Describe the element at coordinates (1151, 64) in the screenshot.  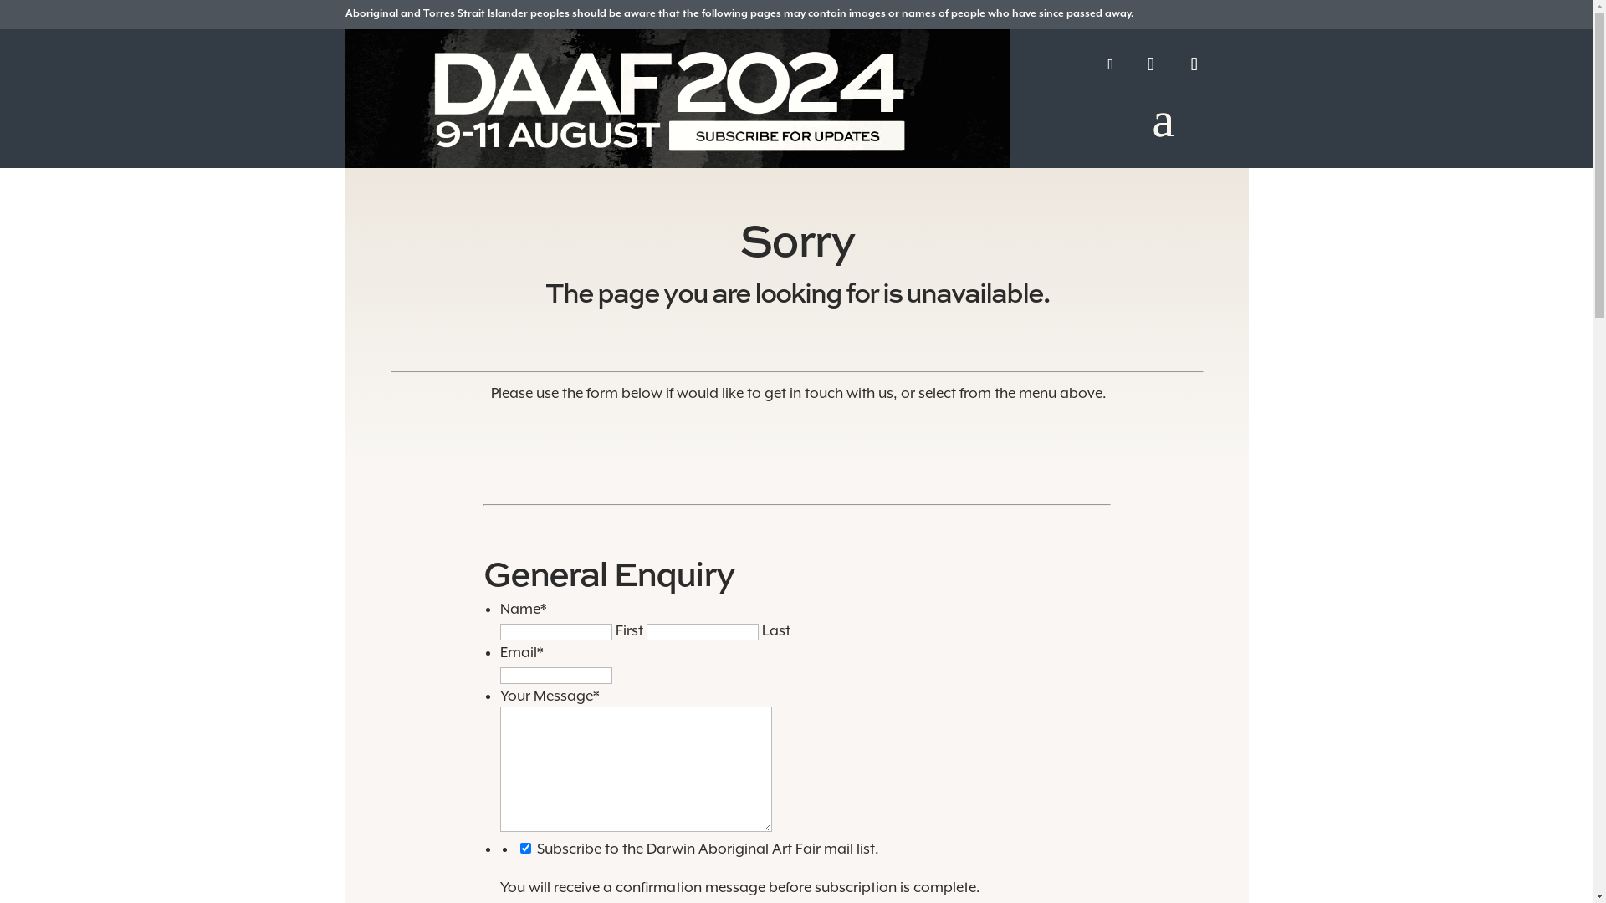
I see `Follow on X` at that location.